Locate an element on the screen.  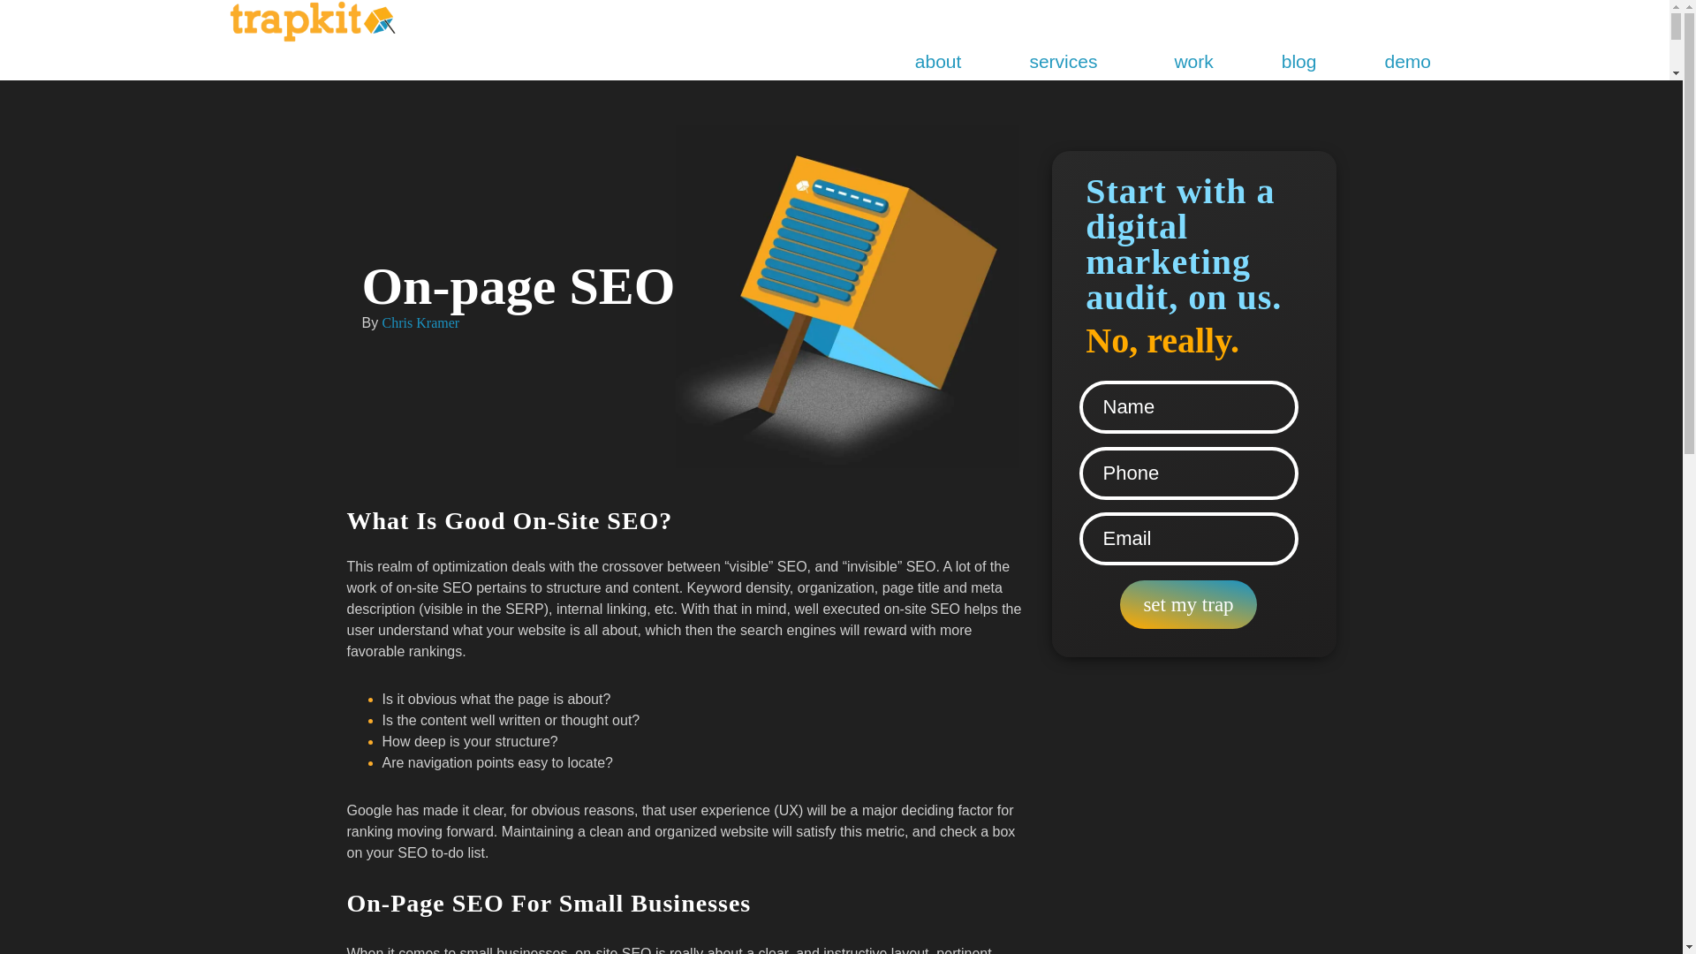
Set My Trap is located at coordinates (1187, 604).